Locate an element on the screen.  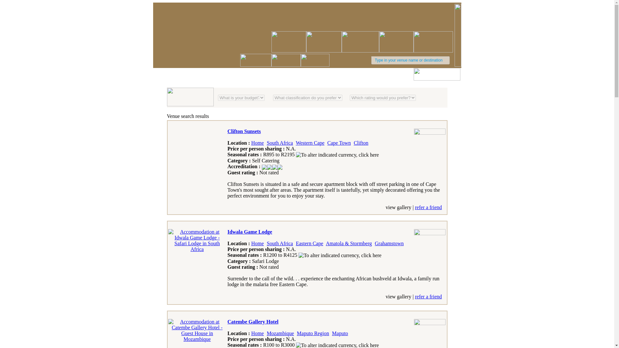
Home is located at coordinates (257, 333).